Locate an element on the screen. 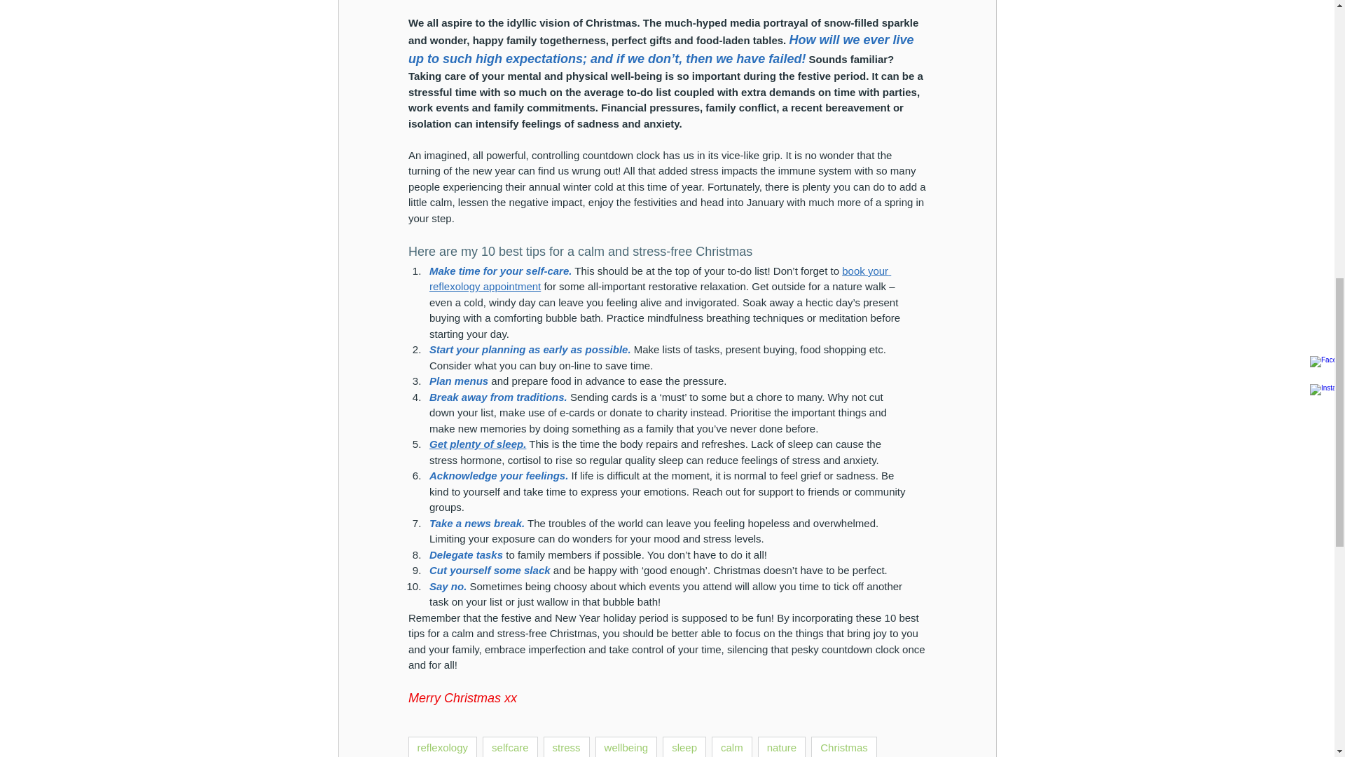 The height and width of the screenshot is (757, 1345). Get plenty of sleep. is located at coordinates (477, 444).